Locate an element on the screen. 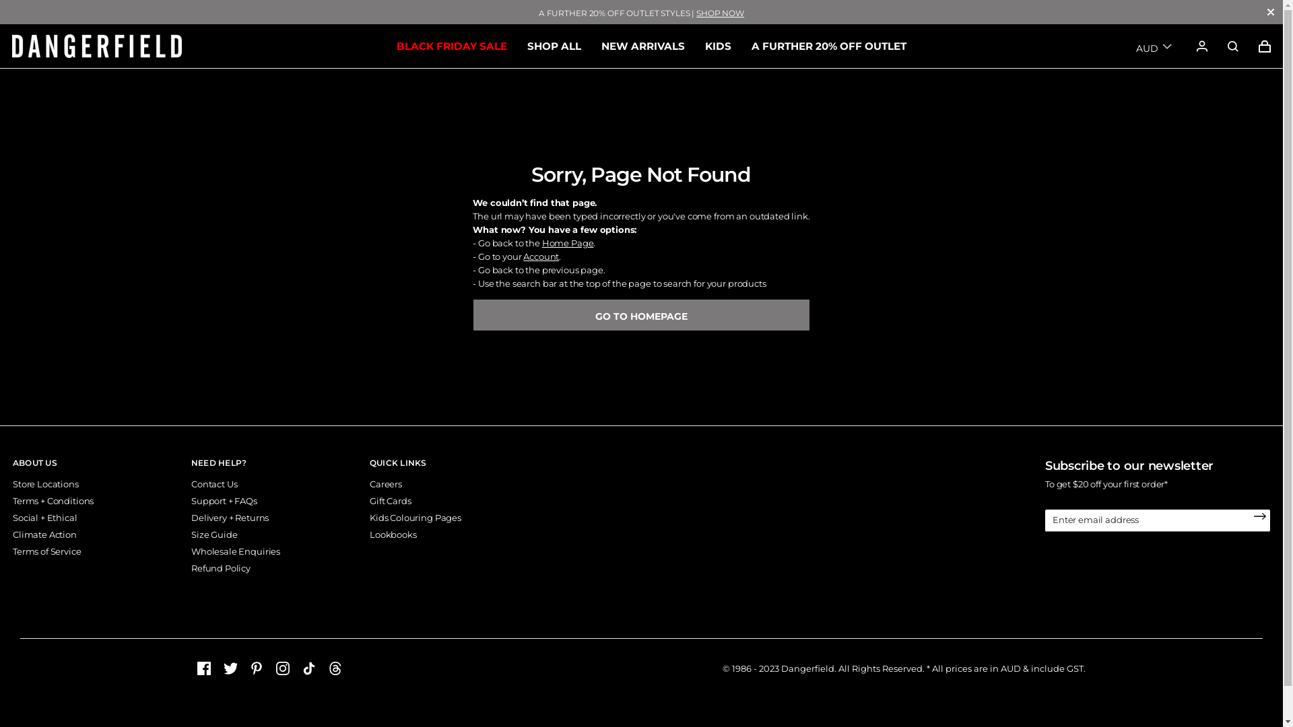 This screenshot has height=727, width=1293. Delivery + Returns is located at coordinates (230, 518).